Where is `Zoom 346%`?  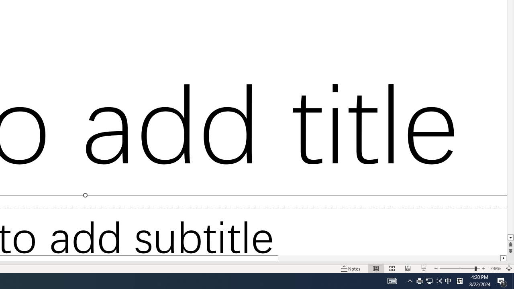 Zoom 346% is located at coordinates (496, 268).